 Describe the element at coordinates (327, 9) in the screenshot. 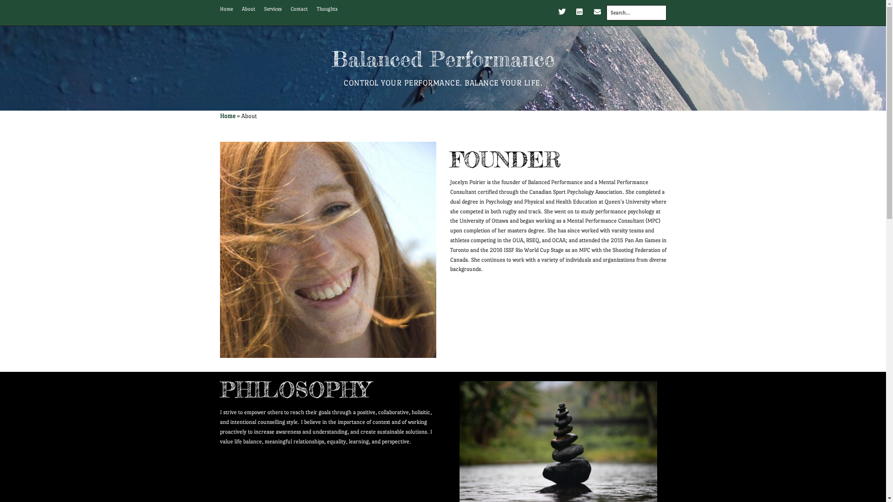

I see `Thoughts` at that location.